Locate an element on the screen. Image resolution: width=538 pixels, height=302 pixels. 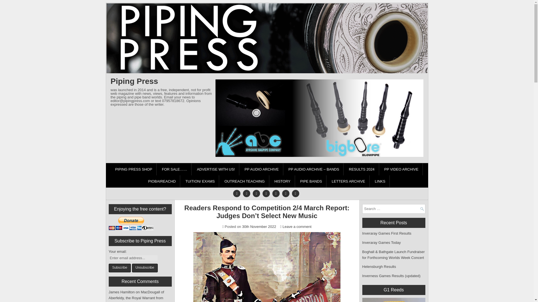
PP VIDEO ARCHIVE is located at coordinates (401, 169).